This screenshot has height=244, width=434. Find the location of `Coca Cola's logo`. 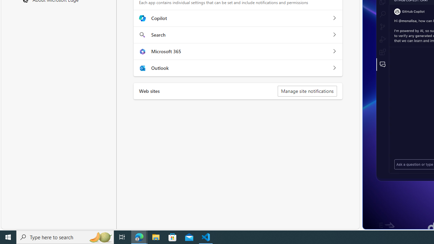

Coca Cola's logo is located at coordinates (397, 228).